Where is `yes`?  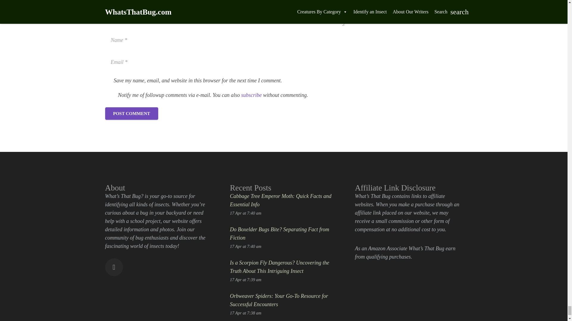 yes is located at coordinates (110, 95).